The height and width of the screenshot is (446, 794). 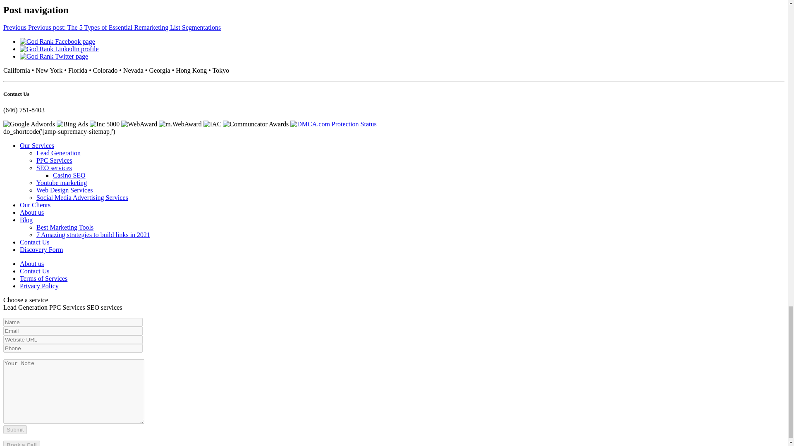 I want to click on Lead Generation, so click(x=59, y=153).